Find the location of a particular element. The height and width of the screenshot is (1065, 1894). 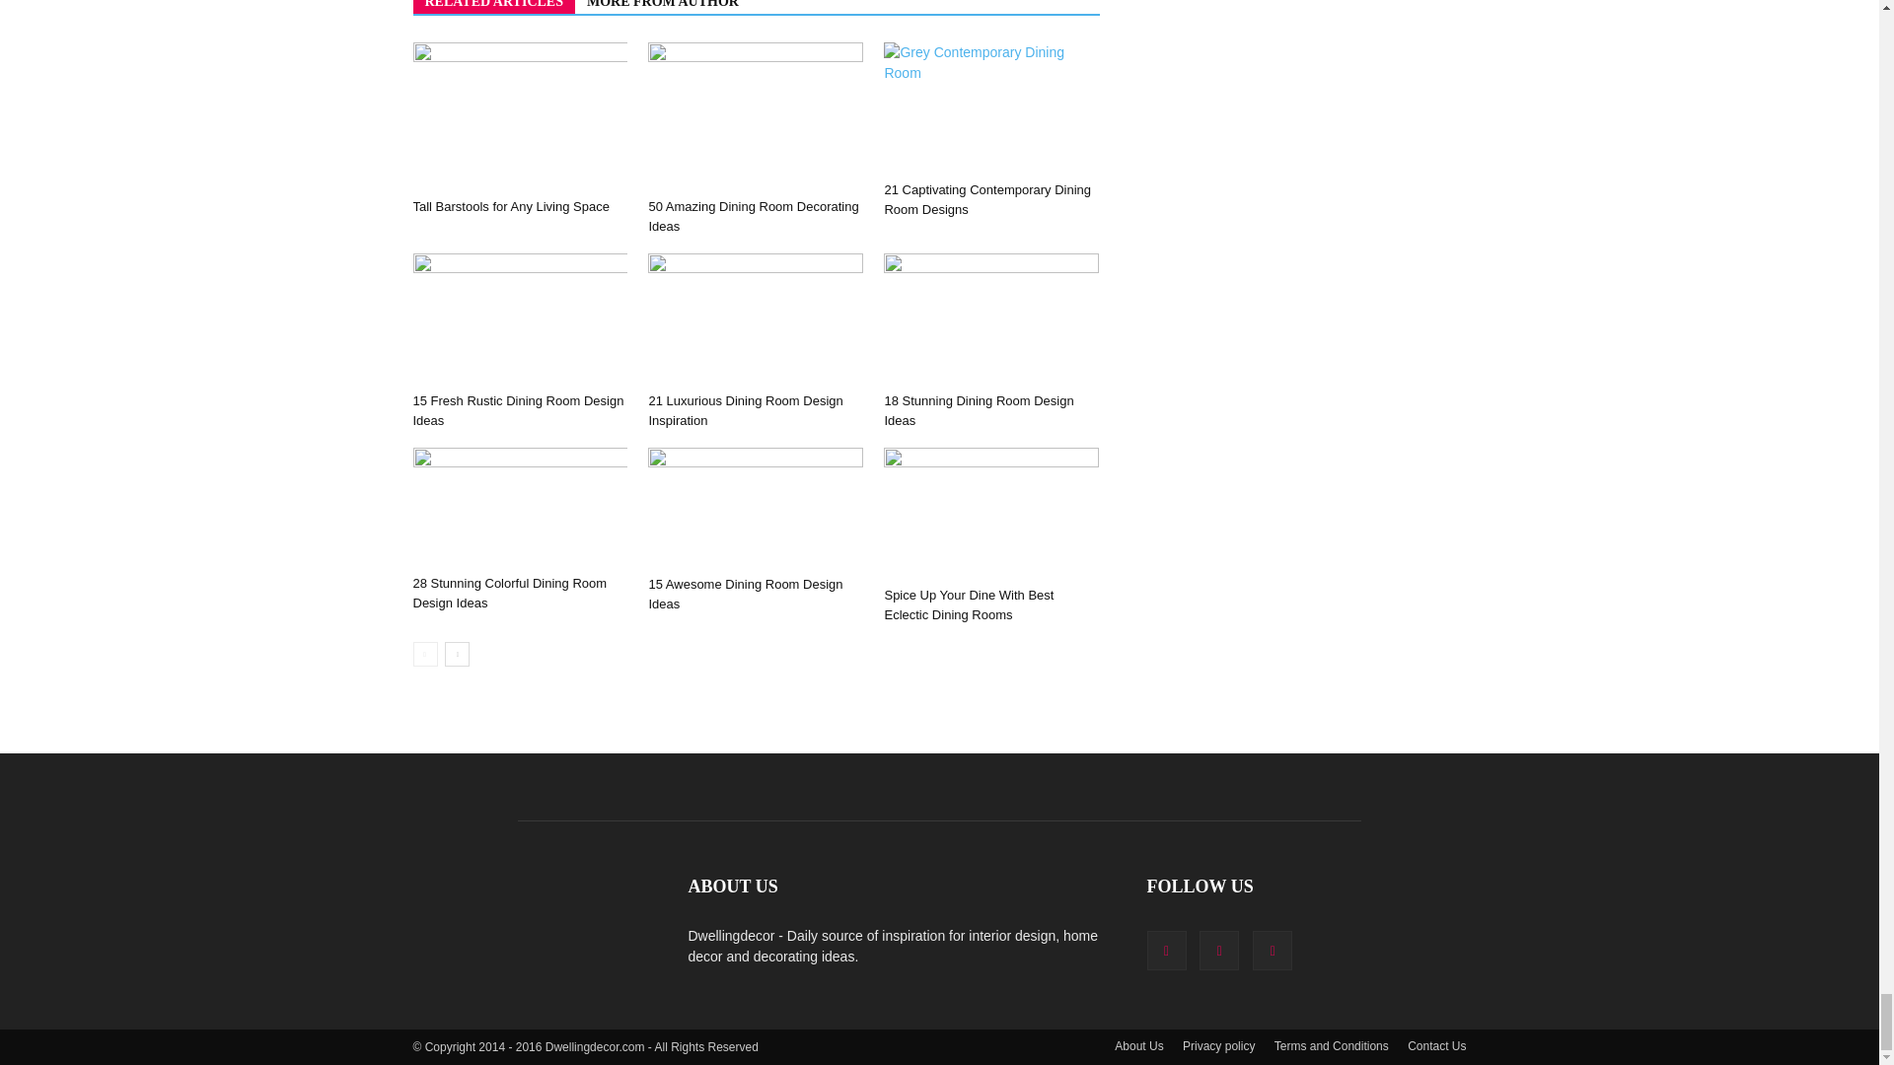

50 Amazing Dining Room Decorating Ideas is located at coordinates (752, 215).